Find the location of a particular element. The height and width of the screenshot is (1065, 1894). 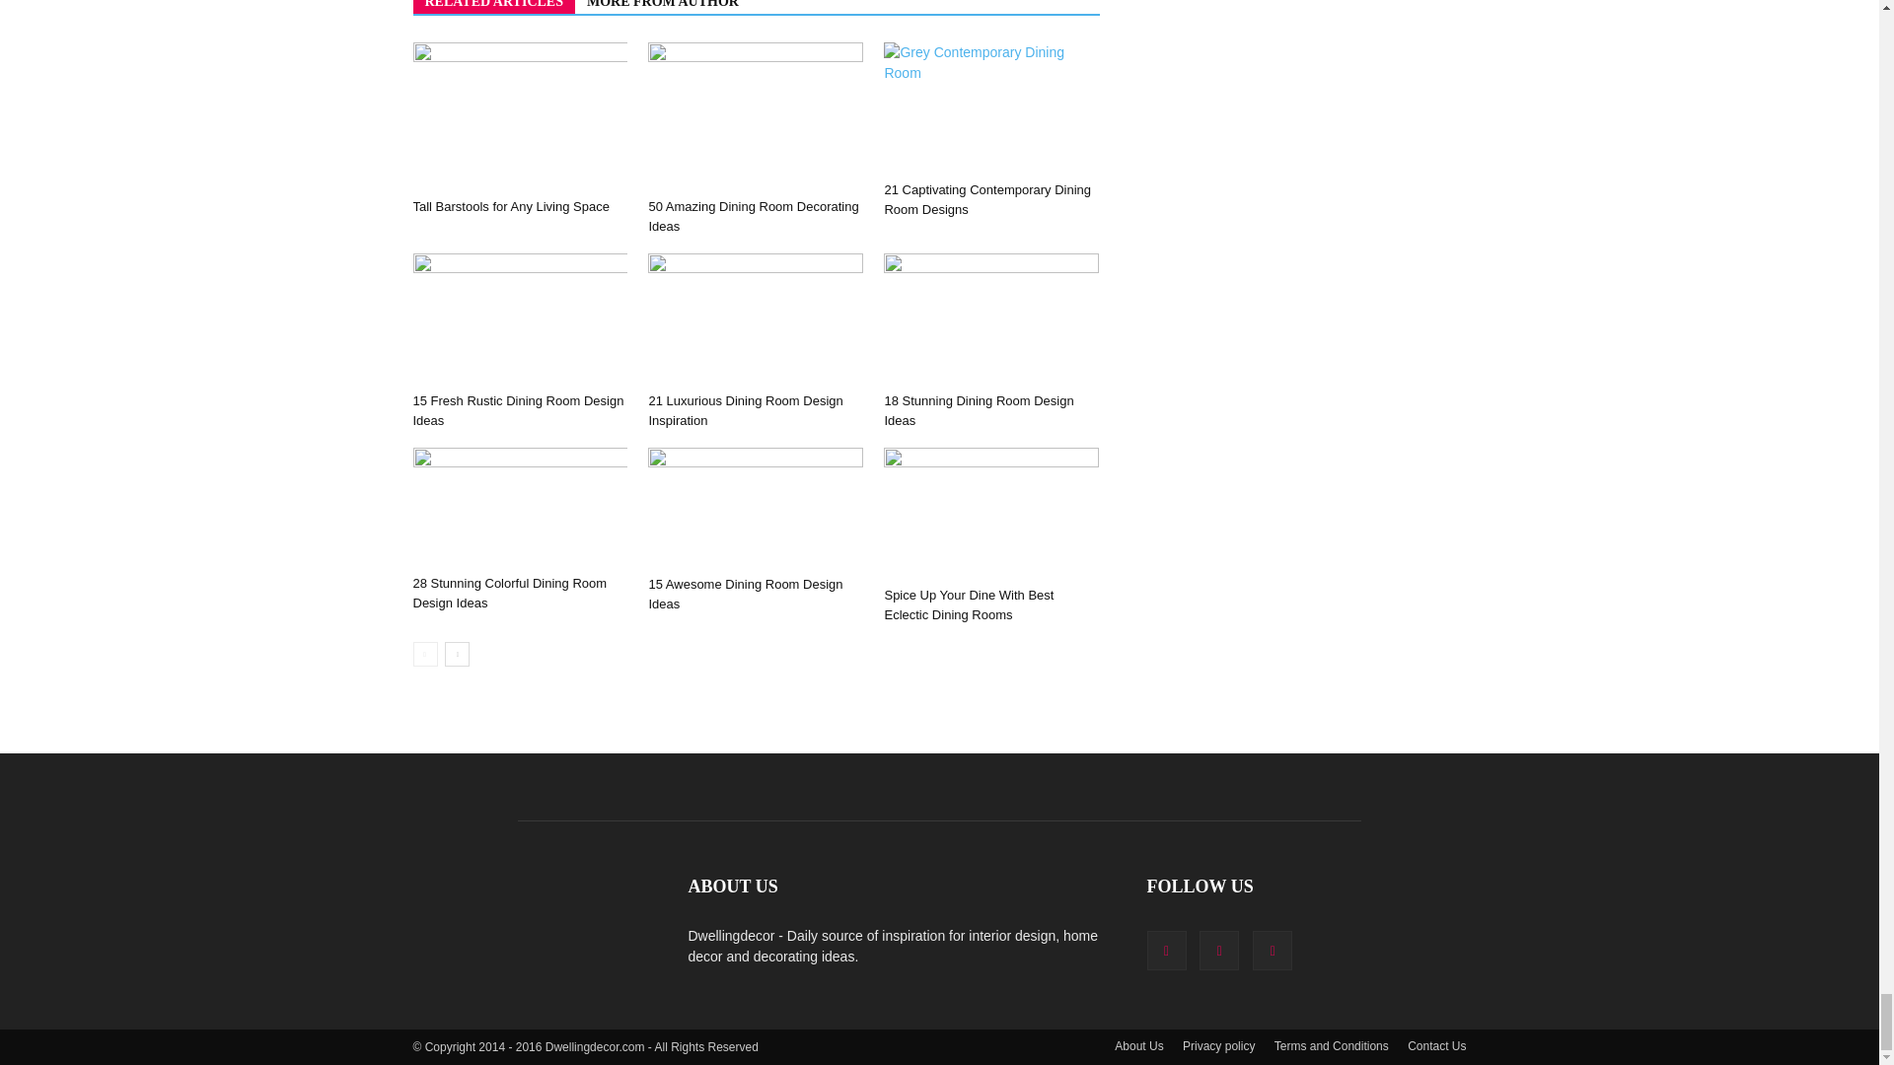

50 Amazing Dining Room Decorating Ideas is located at coordinates (752, 215).